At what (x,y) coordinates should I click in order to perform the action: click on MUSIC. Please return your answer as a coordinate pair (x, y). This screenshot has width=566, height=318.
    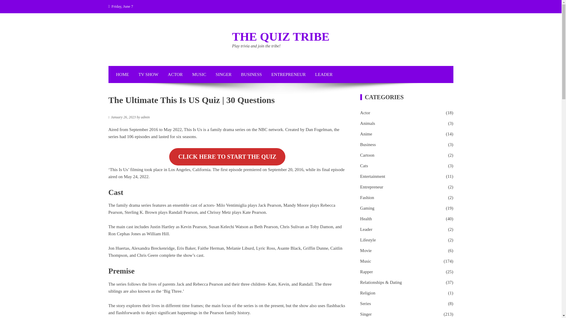
    Looking at the image, I should click on (199, 74).